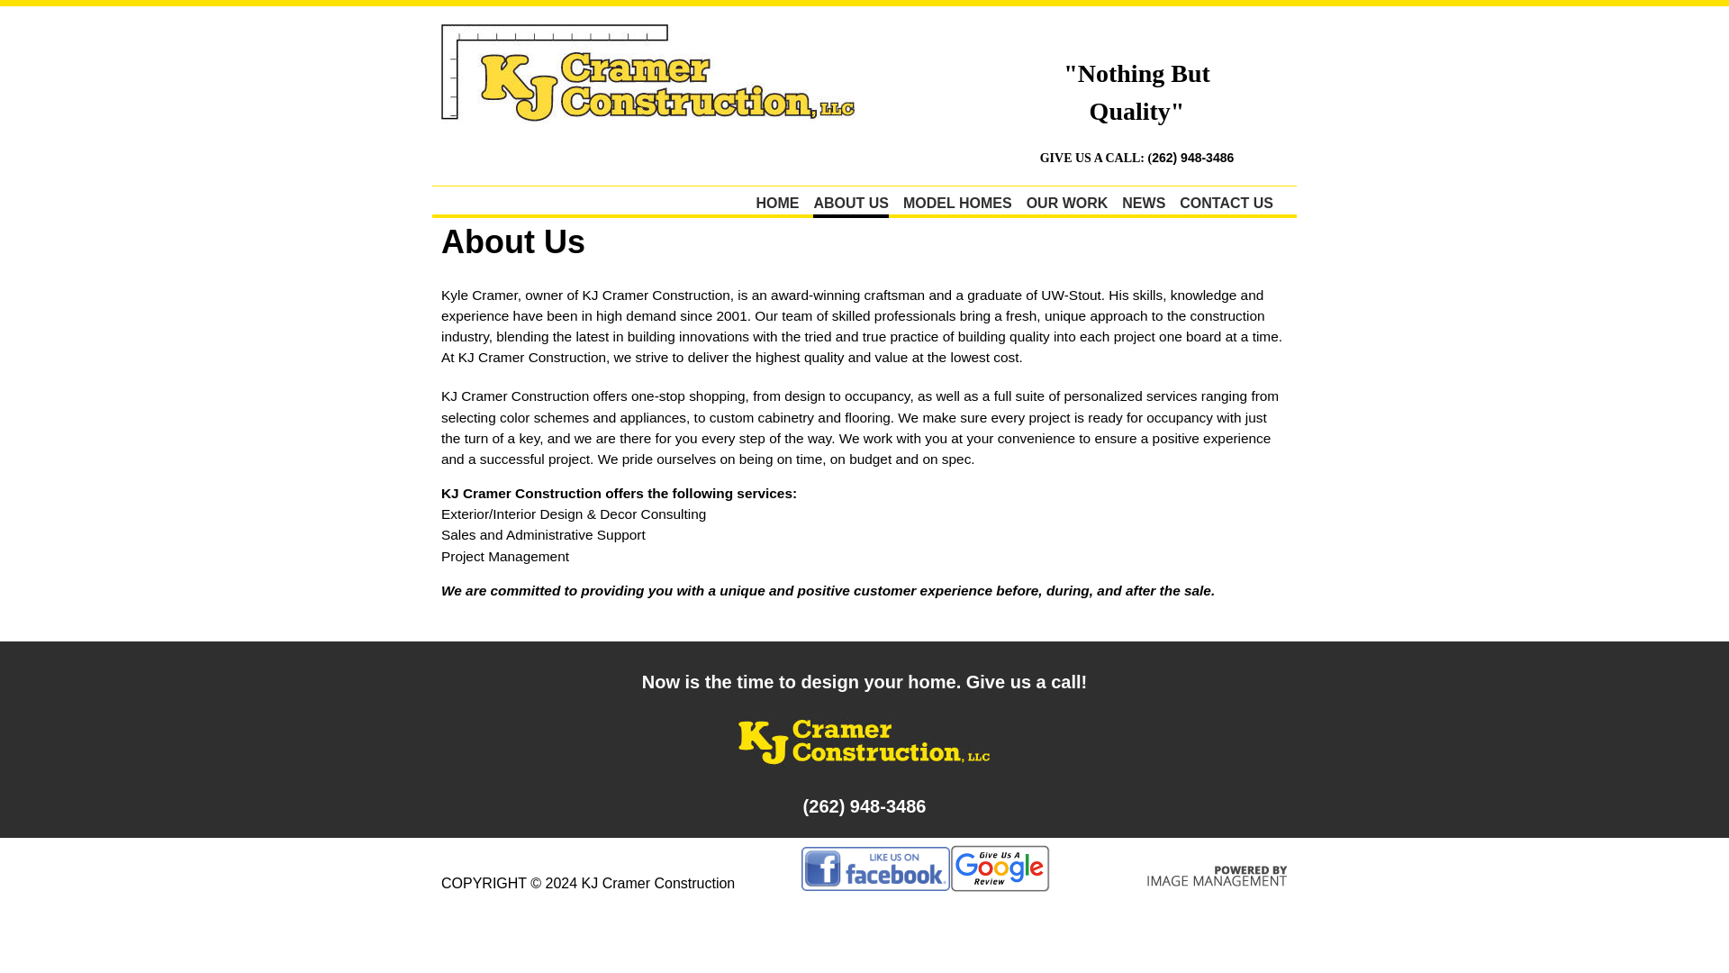 The image size is (1729, 973). Describe the element at coordinates (1067, 203) in the screenshot. I see `OUR WORK` at that location.